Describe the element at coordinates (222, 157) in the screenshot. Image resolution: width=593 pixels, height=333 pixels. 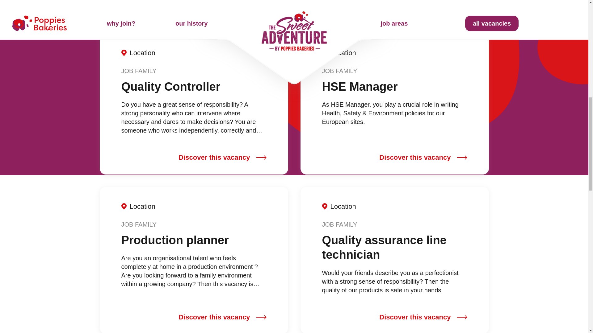
I see `Discover this vacancy` at that location.